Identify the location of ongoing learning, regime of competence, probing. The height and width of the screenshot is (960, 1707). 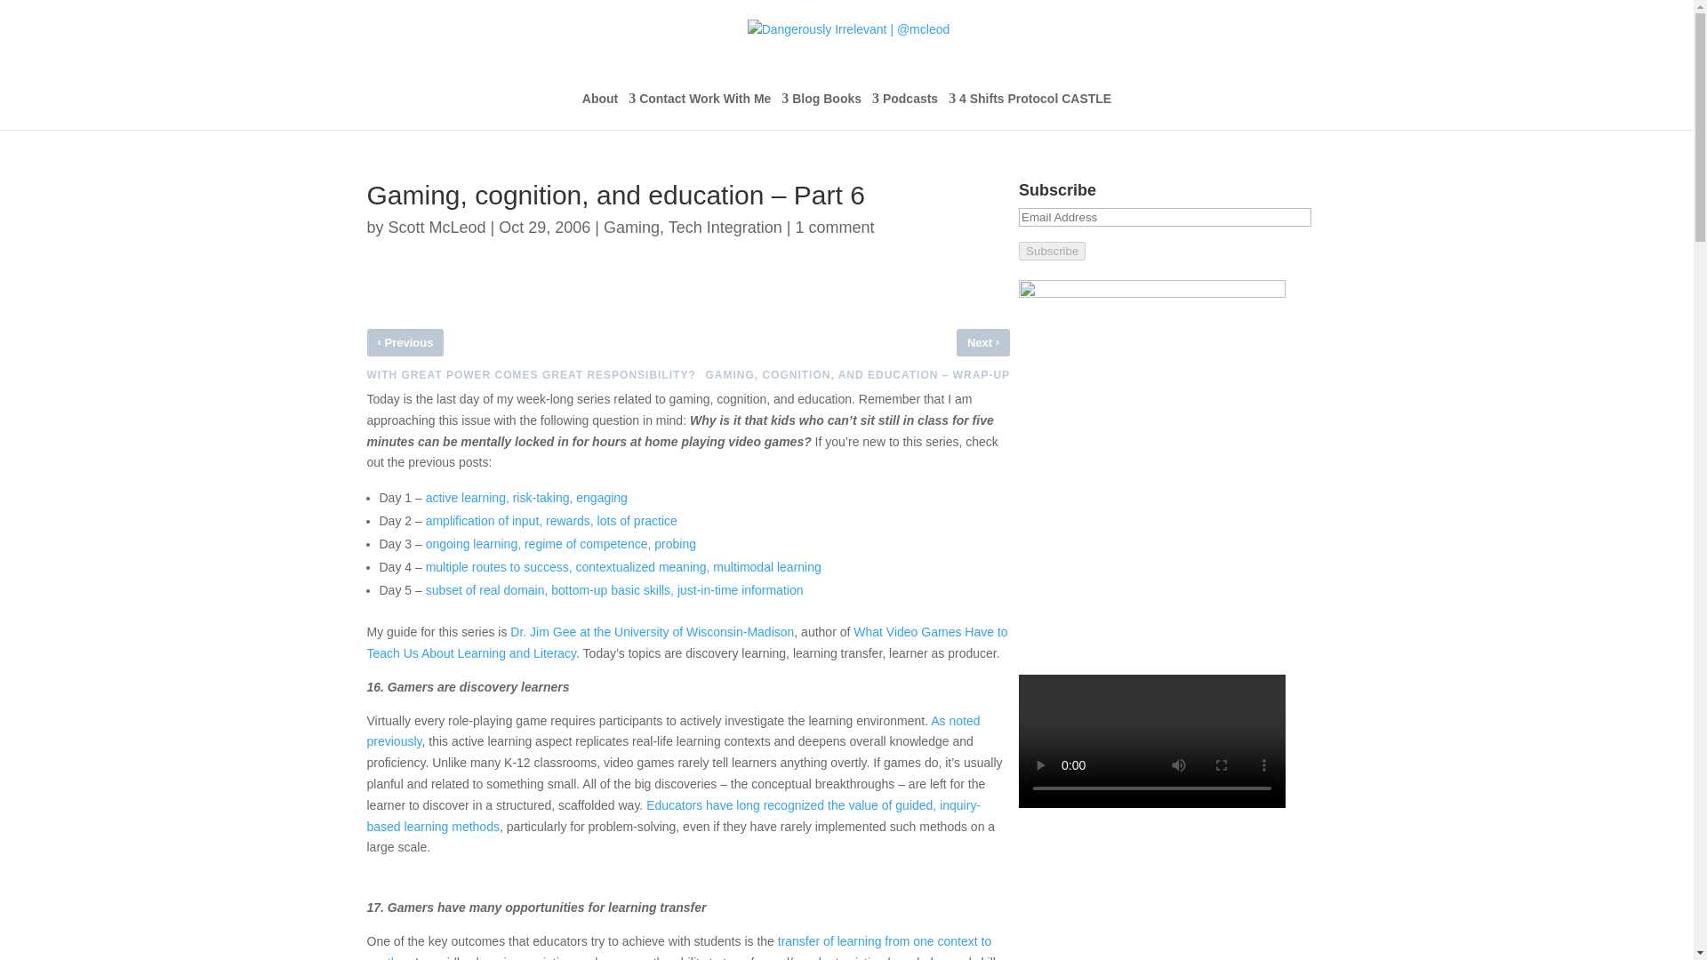
(560, 543).